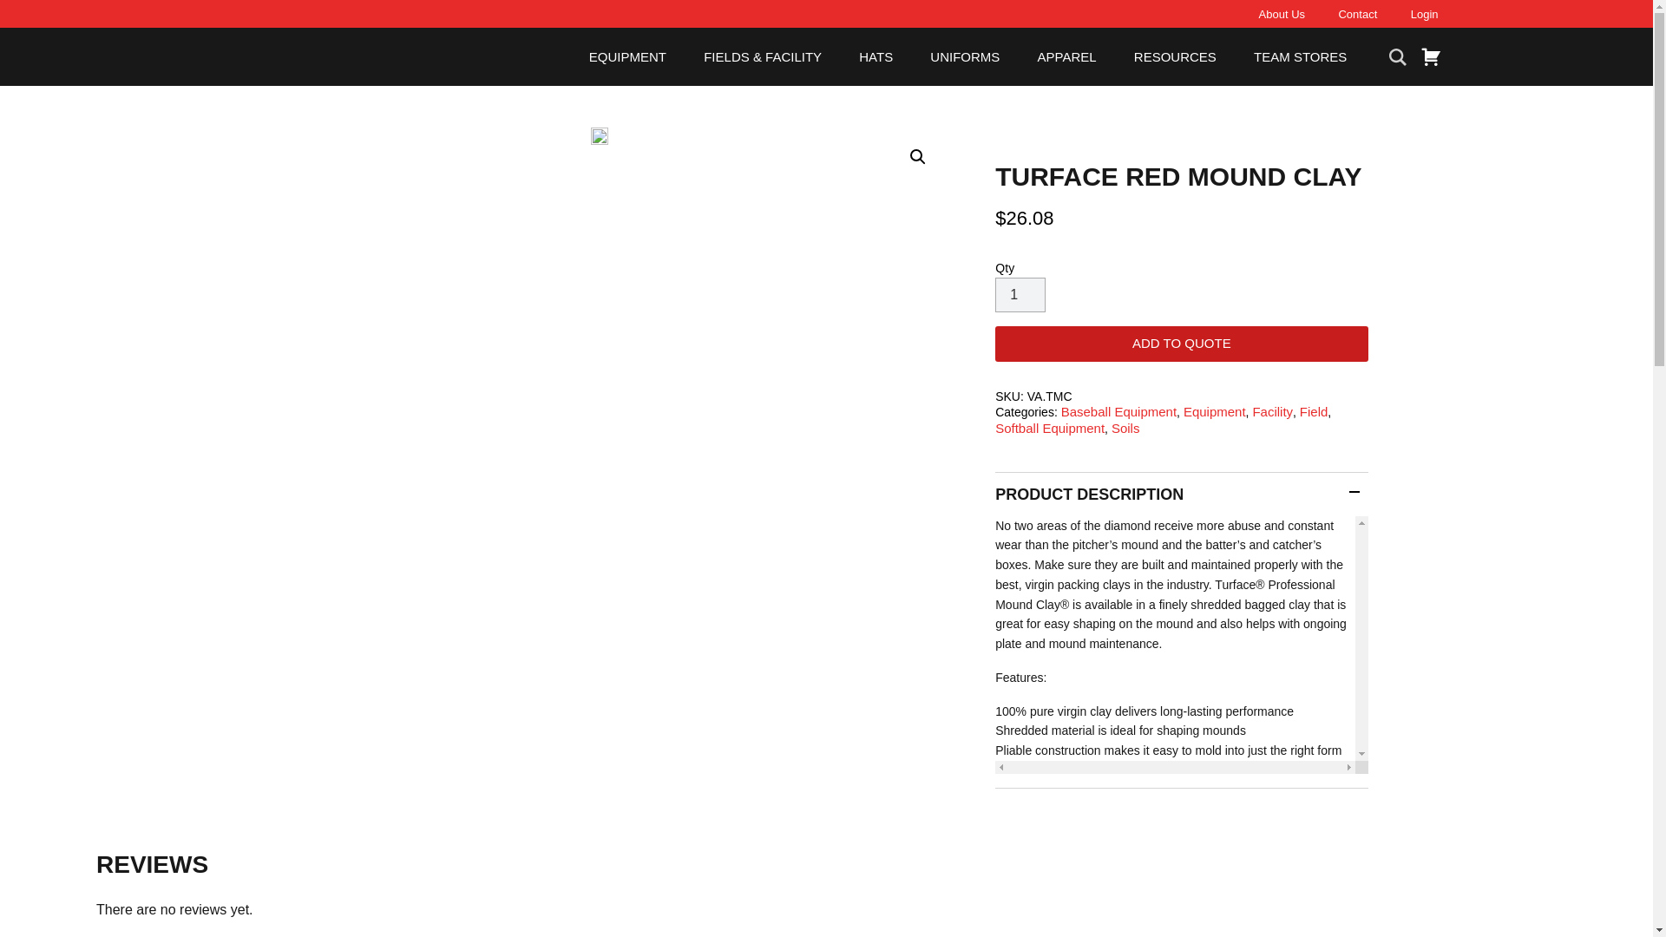 This screenshot has height=937, width=1666. Describe the element at coordinates (628, 57) in the screenshot. I see `EQUIPMENT` at that location.